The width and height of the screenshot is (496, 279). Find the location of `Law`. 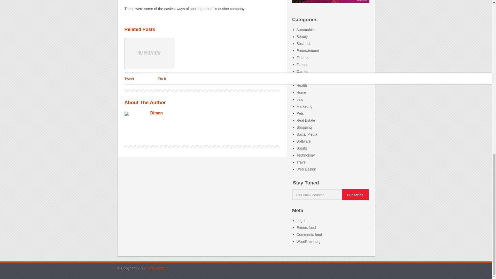

Law is located at coordinates (300, 99).